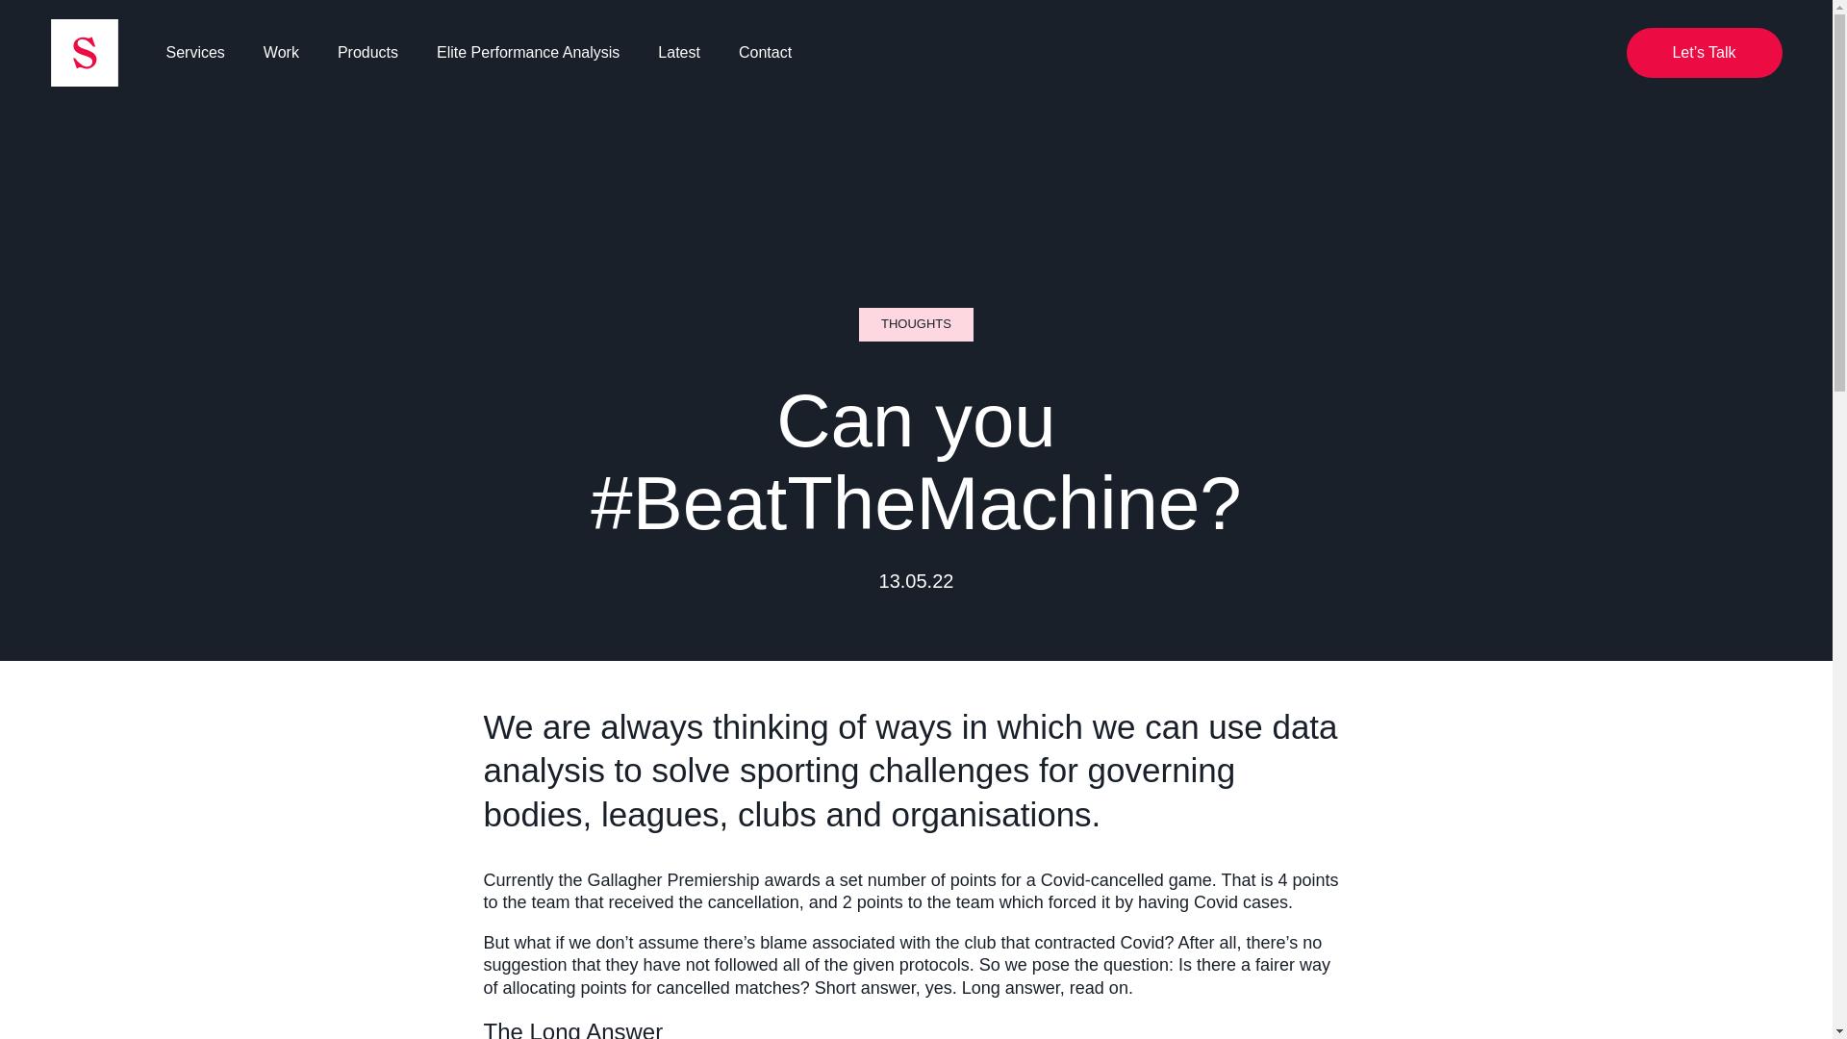  I want to click on Services, so click(194, 52).